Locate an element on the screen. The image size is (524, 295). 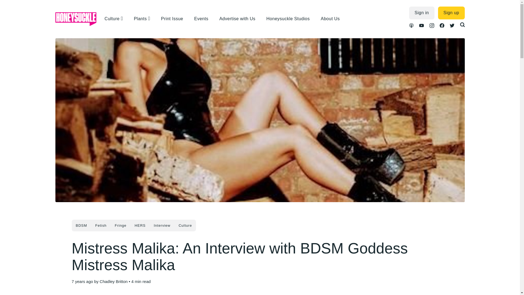
BDSM is located at coordinates (81, 225).